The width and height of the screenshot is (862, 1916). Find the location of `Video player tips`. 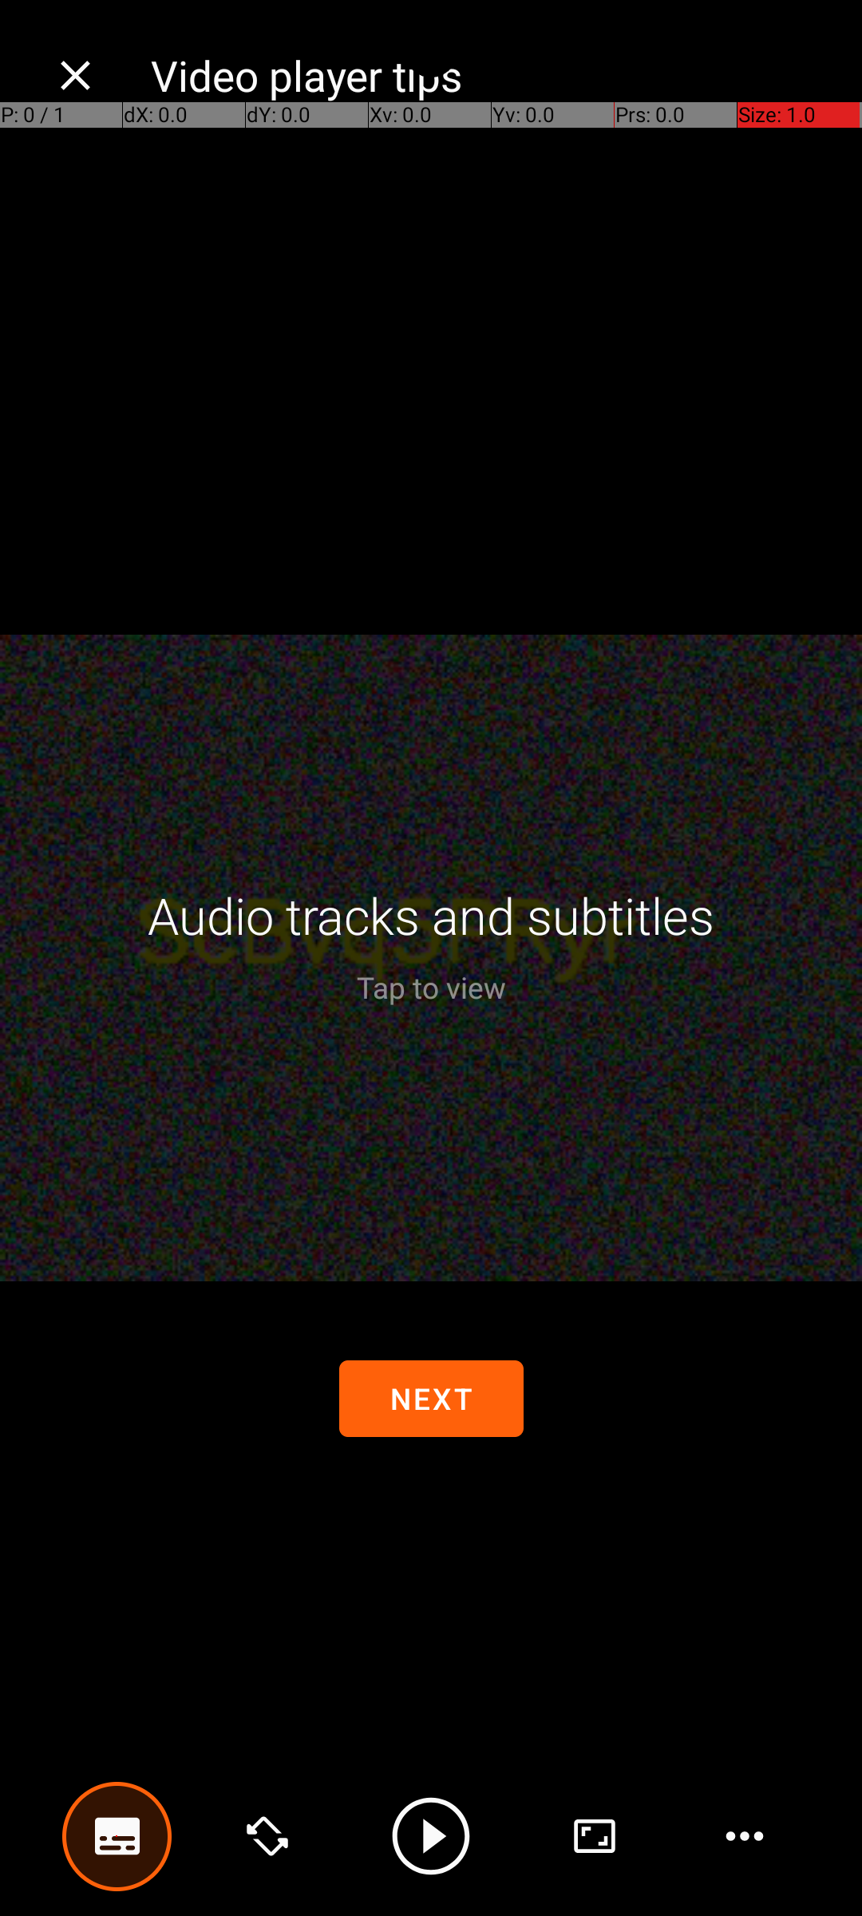

Video player tips is located at coordinates (490, 75).